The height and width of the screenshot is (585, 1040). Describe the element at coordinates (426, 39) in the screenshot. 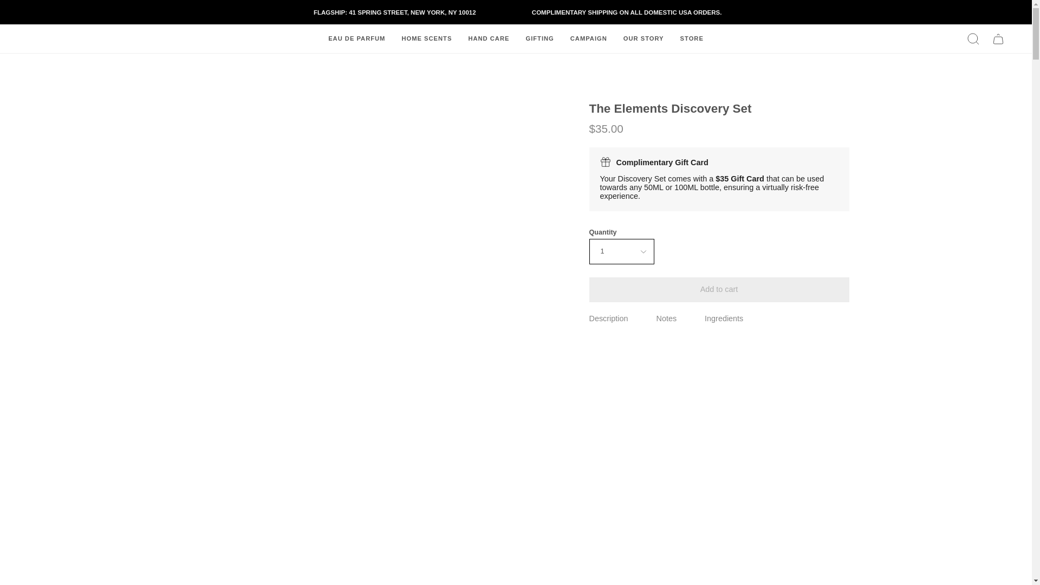

I see `HOME SCENTS` at that location.